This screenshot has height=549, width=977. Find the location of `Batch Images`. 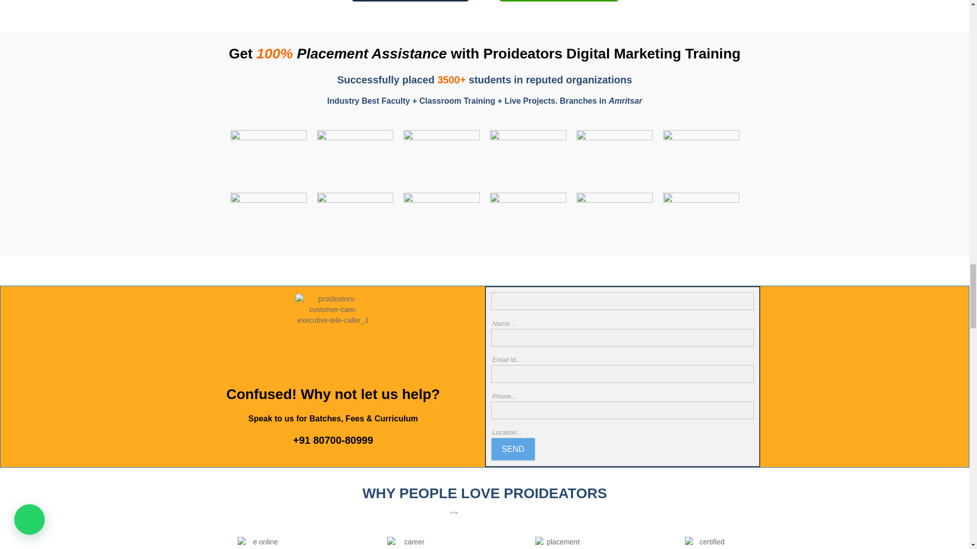

Batch Images is located at coordinates (268, 159).